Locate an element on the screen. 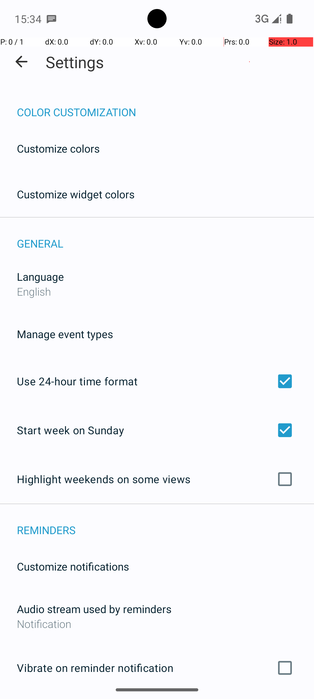  GENERAL is located at coordinates (165, 237).